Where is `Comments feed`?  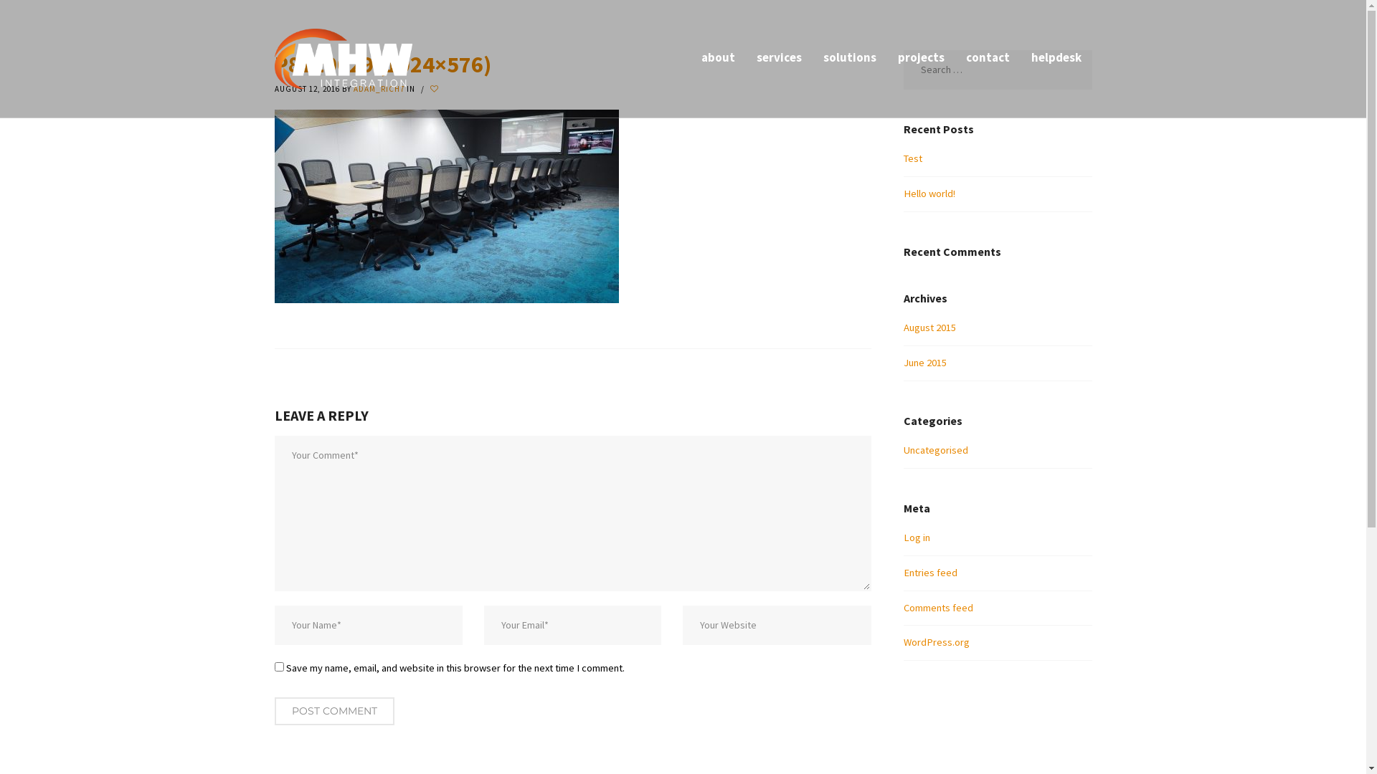
Comments feed is located at coordinates (938, 608).